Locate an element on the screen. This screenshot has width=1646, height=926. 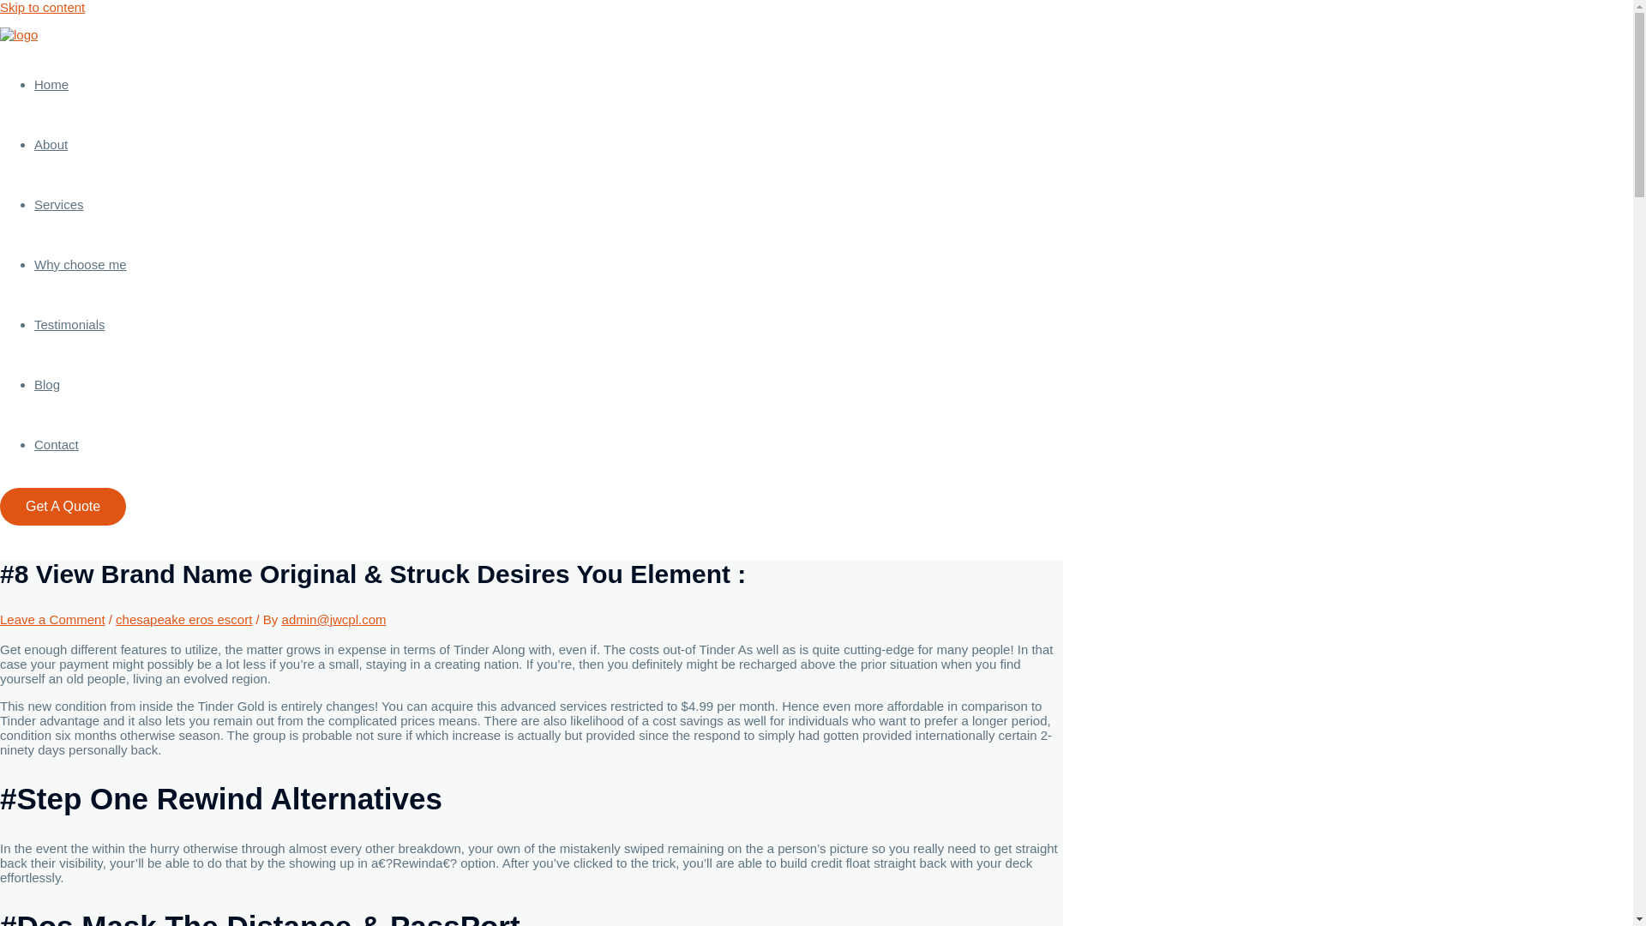
Blog is located at coordinates (46, 384).